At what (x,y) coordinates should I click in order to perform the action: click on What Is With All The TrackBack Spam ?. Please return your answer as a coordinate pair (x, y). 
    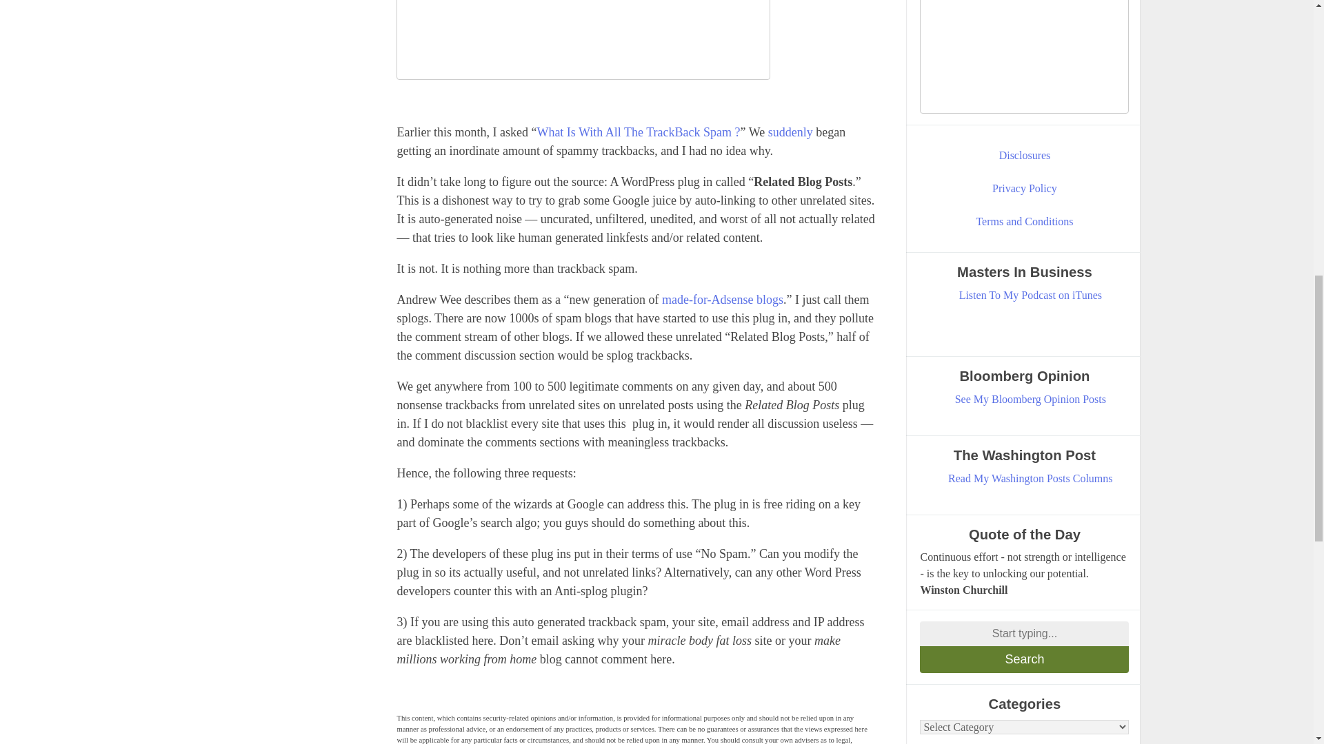
    Looking at the image, I should click on (638, 132).